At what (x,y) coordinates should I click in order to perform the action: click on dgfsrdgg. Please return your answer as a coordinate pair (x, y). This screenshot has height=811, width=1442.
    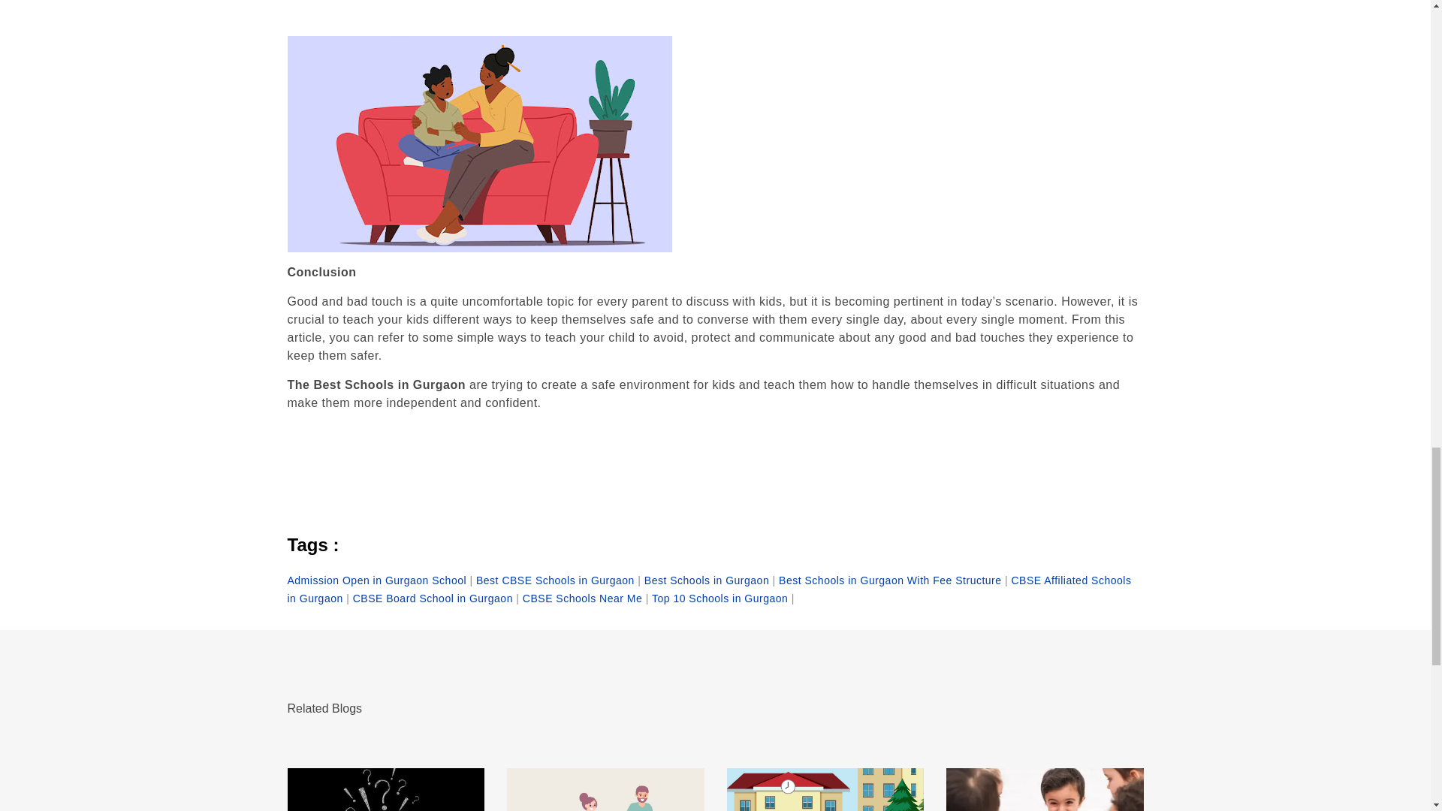
    Looking at the image, I should click on (479, 143).